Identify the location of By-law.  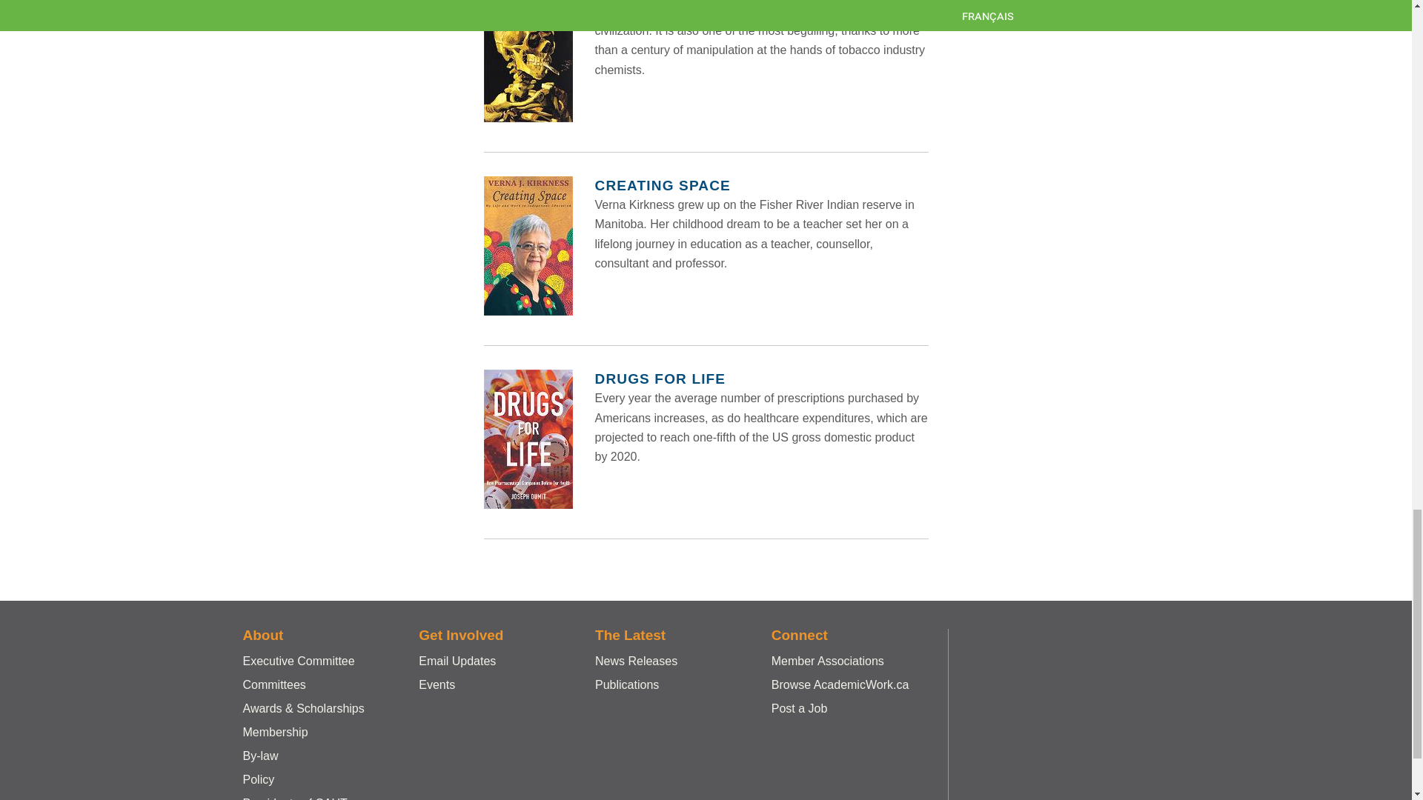
(261, 756).